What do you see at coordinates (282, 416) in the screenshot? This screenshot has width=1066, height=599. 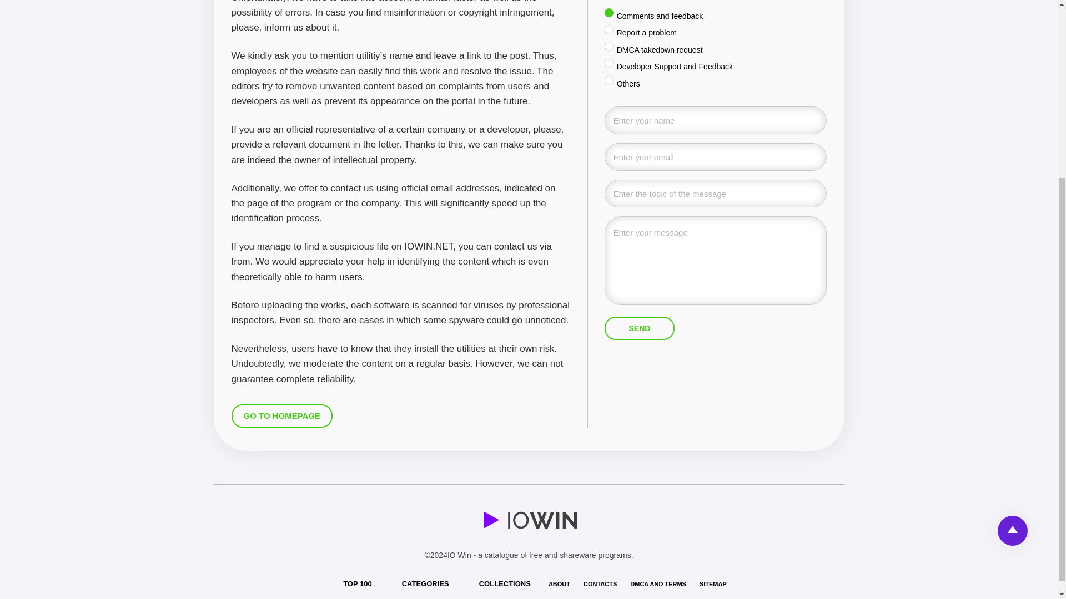 I see `GO TO HOMEPAGE` at bounding box center [282, 416].